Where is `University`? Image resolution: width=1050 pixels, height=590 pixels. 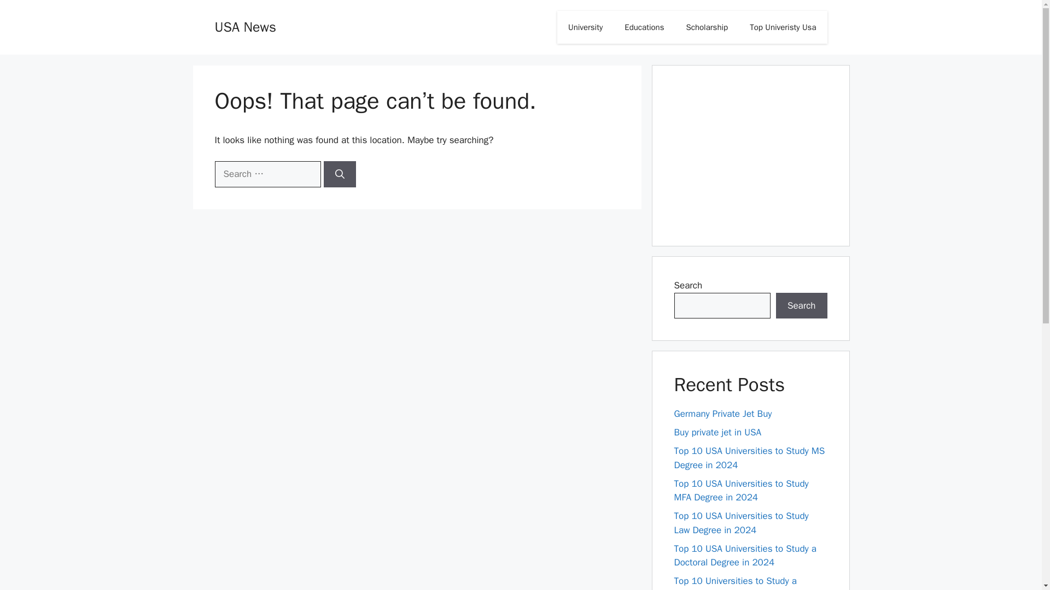
University is located at coordinates (585, 27).